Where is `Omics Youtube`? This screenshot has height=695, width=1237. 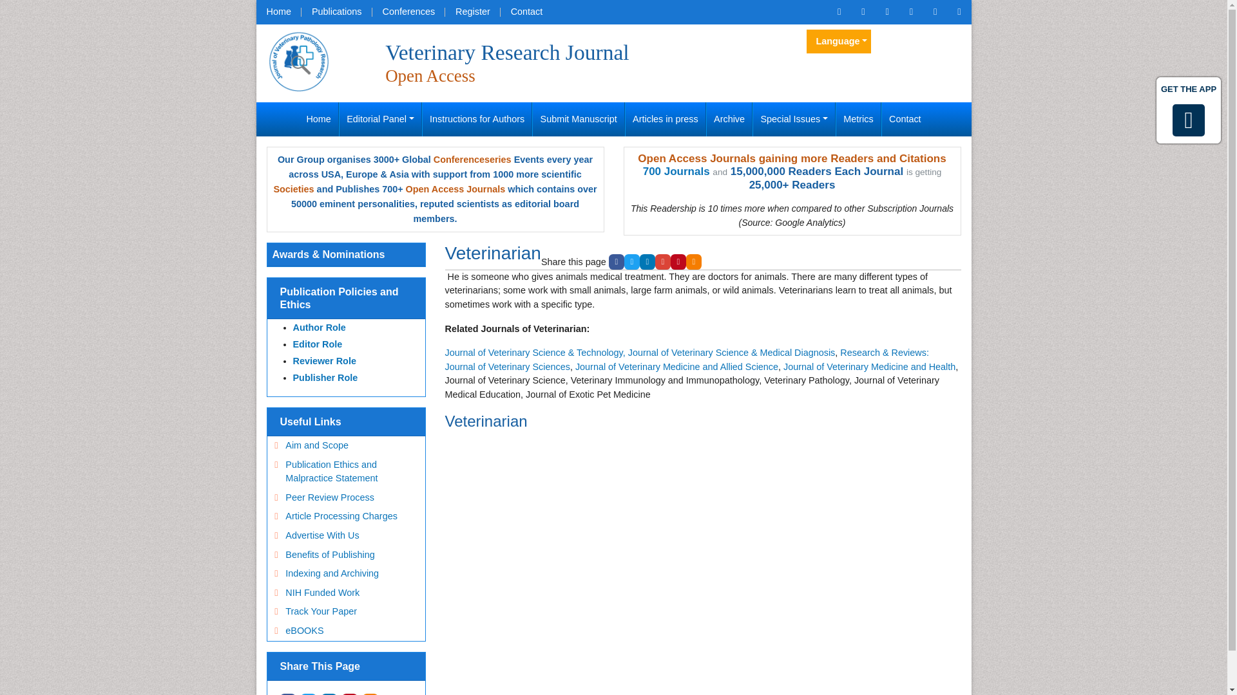
Omics Youtube is located at coordinates (959, 12).